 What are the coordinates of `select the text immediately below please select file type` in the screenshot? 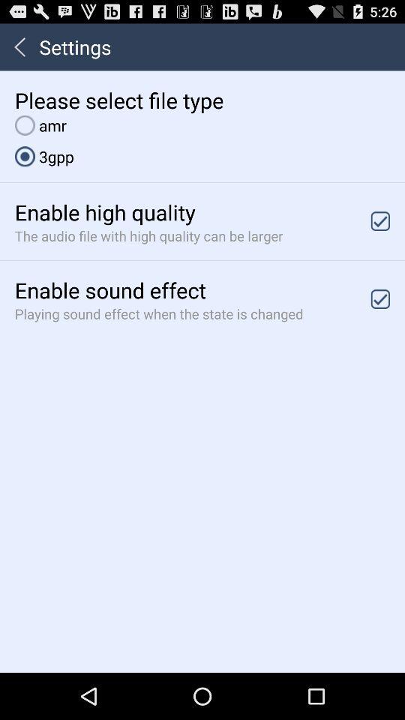 It's located at (40, 125).